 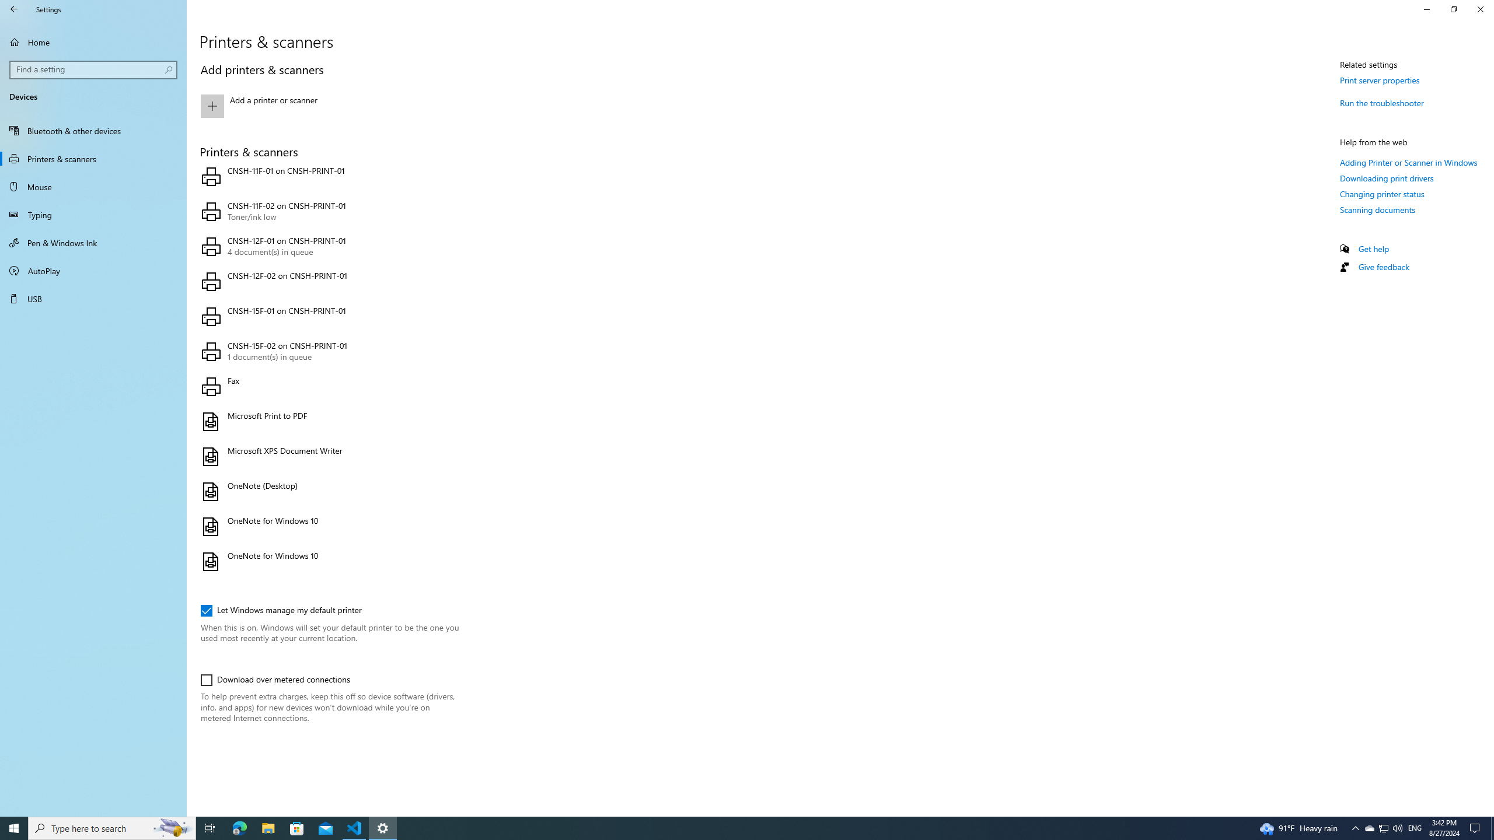 I want to click on Printers & scanners, so click(x=93, y=159).